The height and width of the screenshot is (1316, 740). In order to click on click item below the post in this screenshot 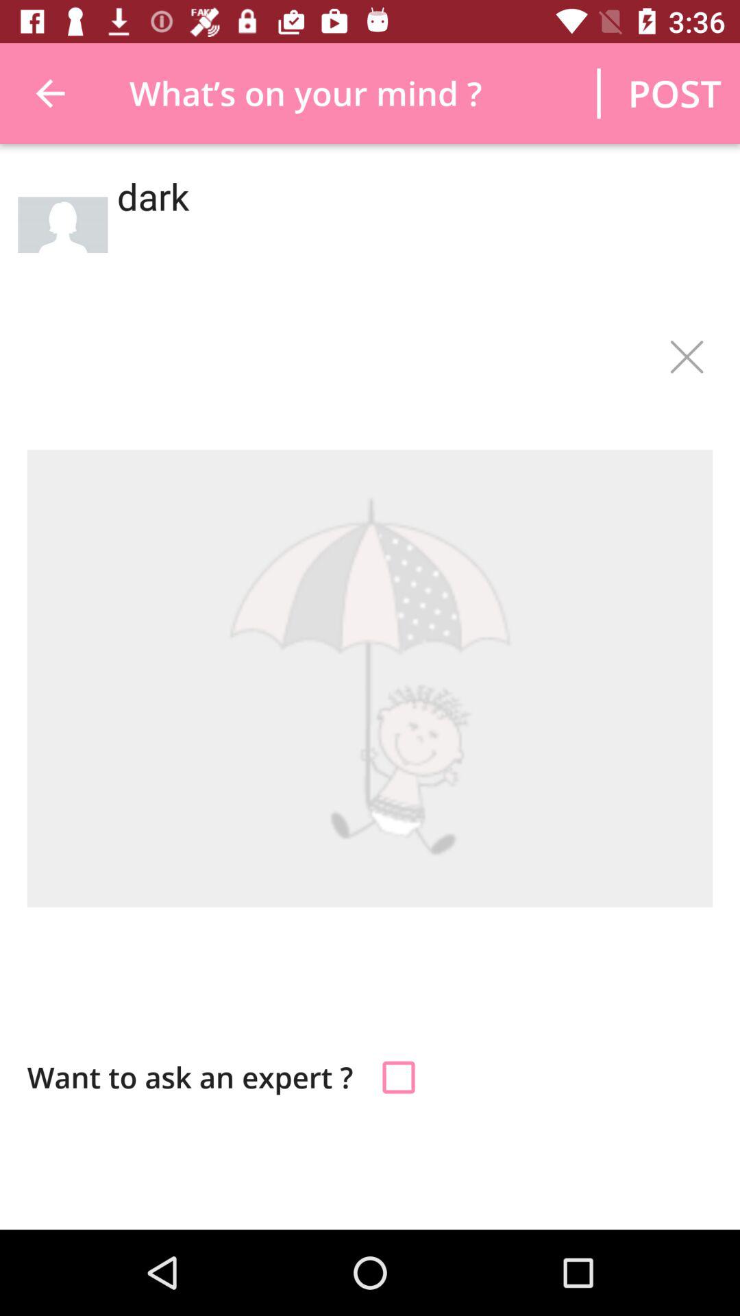, I will do `click(410, 240)`.